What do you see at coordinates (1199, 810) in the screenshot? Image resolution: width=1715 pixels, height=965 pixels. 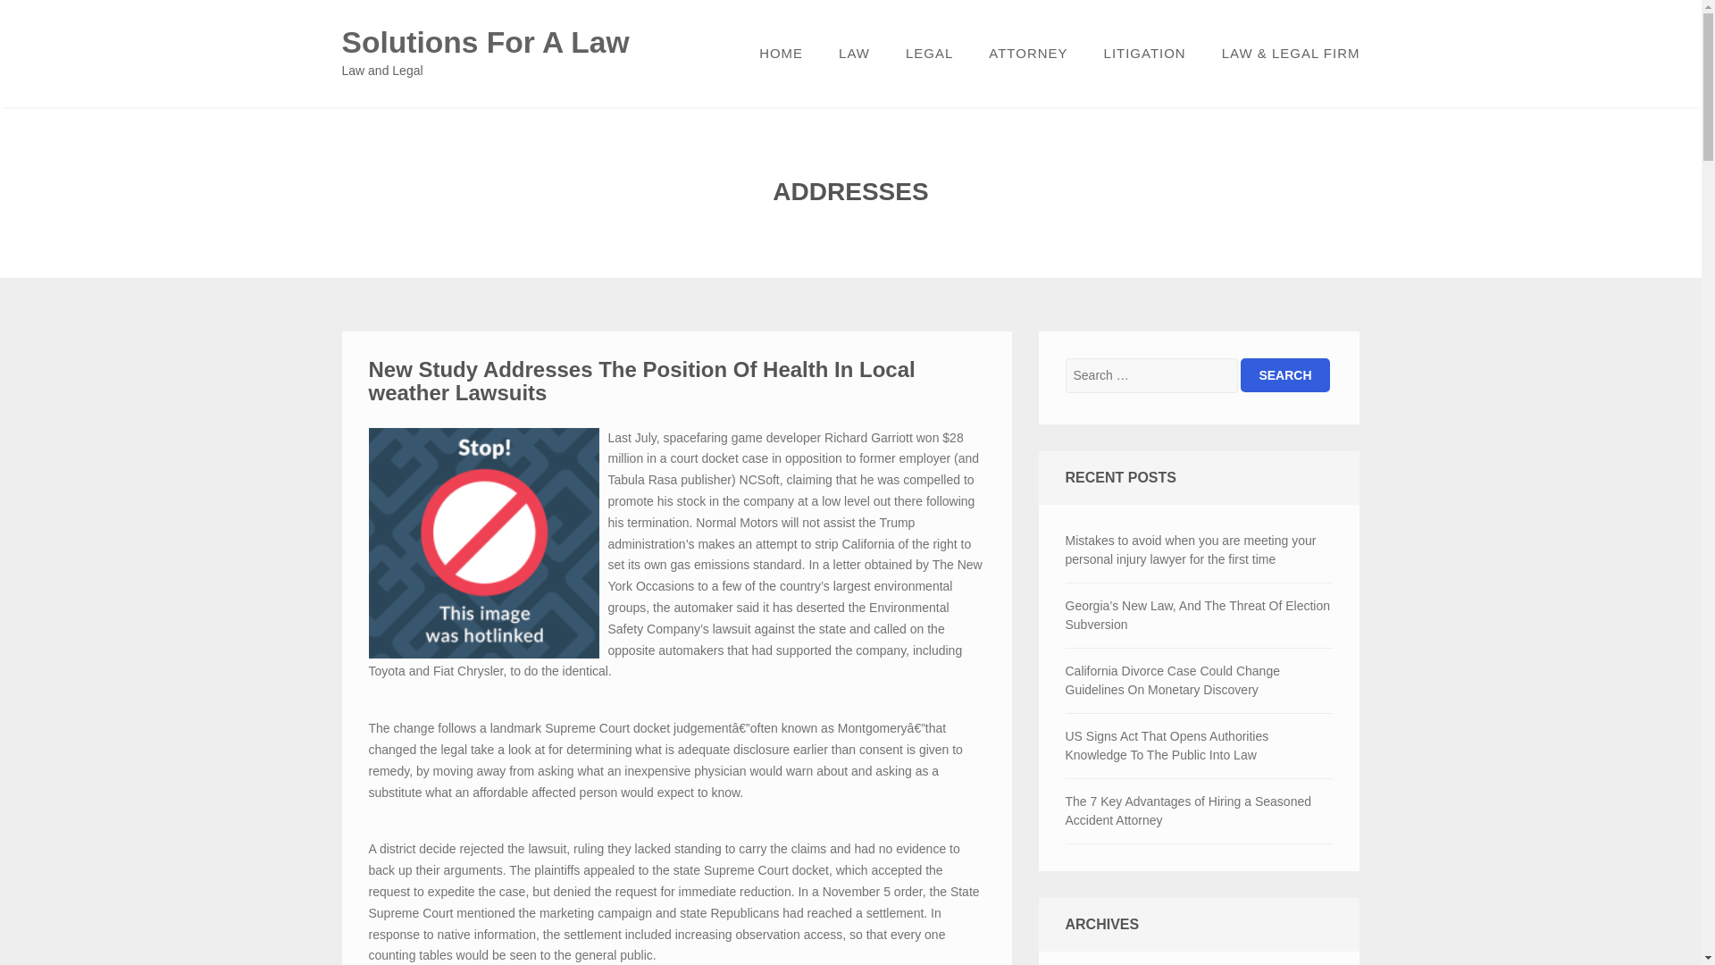 I see `The 7 Key Advantages of Hiring a Seasoned Accident Attorney` at bounding box center [1199, 810].